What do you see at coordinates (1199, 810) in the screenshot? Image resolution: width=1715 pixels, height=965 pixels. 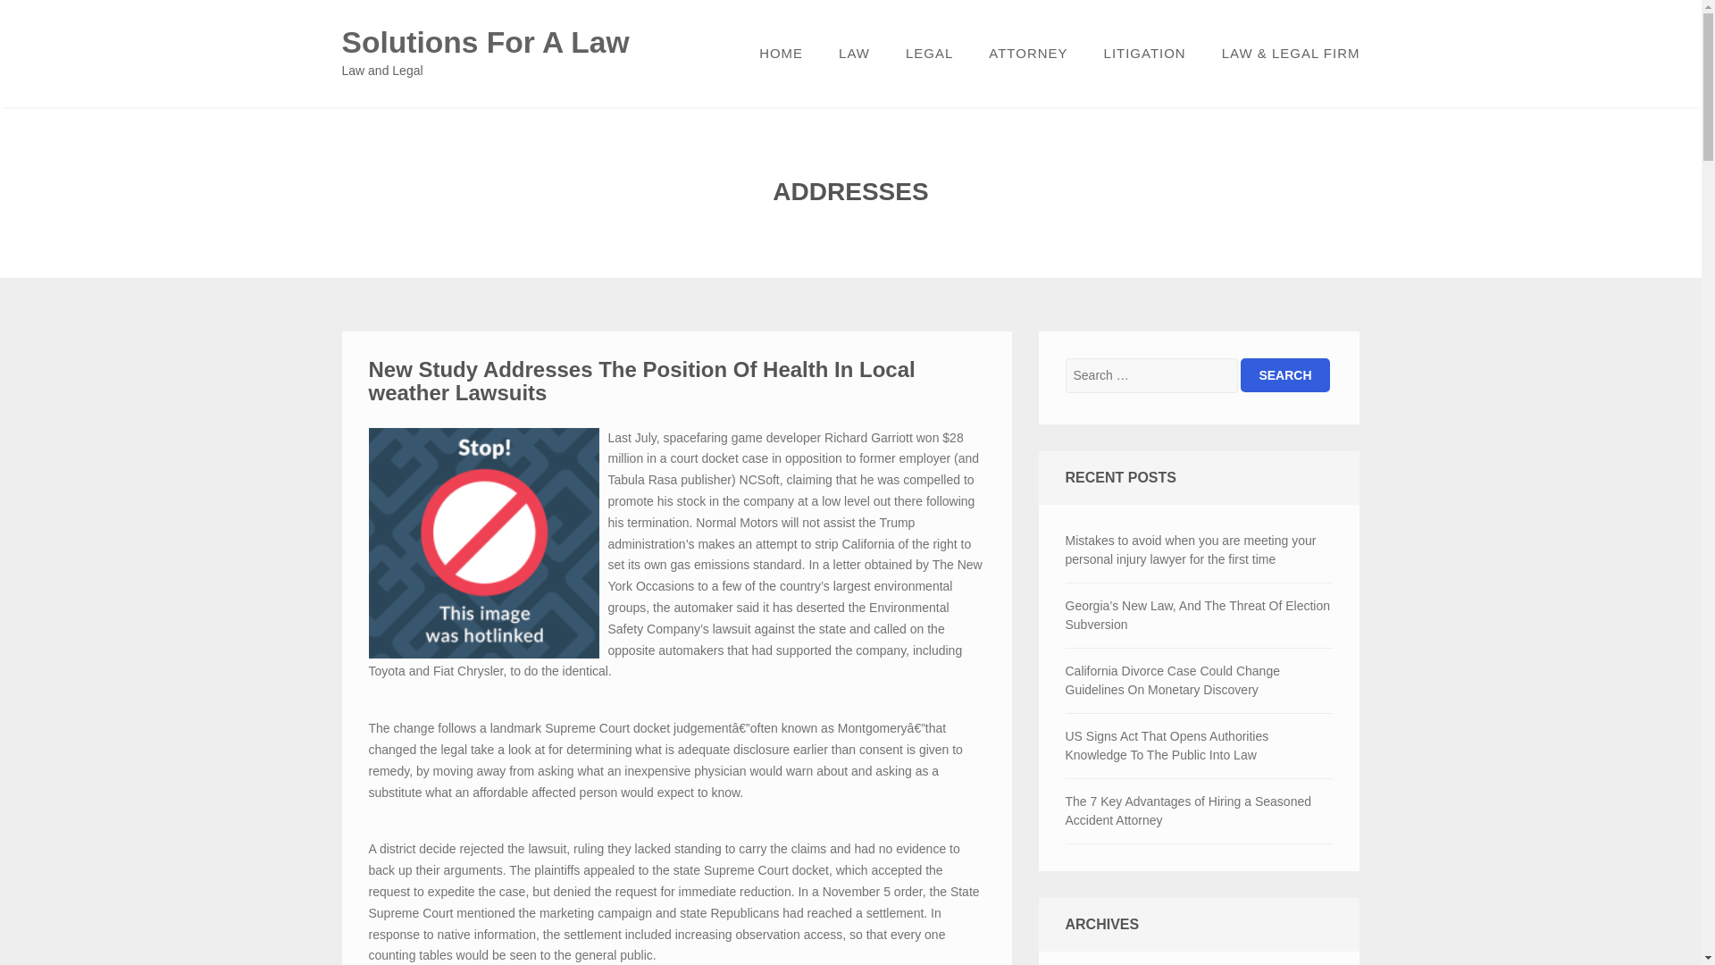 I see `The 7 Key Advantages of Hiring a Seasoned Accident Attorney` at bounding box center [1199, 810].